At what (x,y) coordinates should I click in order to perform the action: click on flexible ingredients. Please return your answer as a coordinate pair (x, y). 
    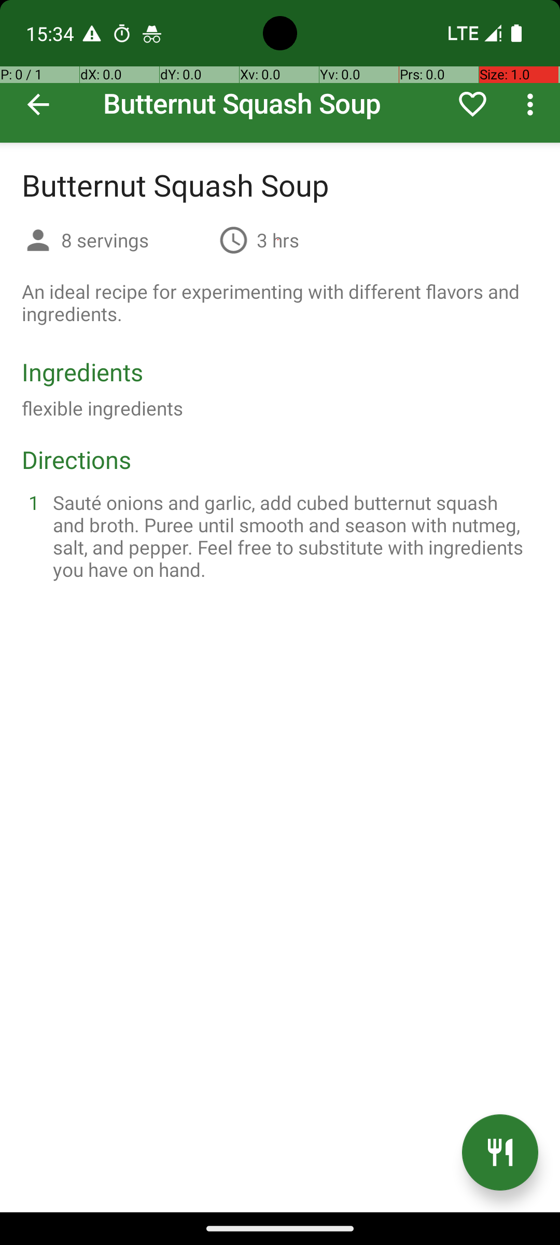
    Looking at the image, I should click on (103, 408).